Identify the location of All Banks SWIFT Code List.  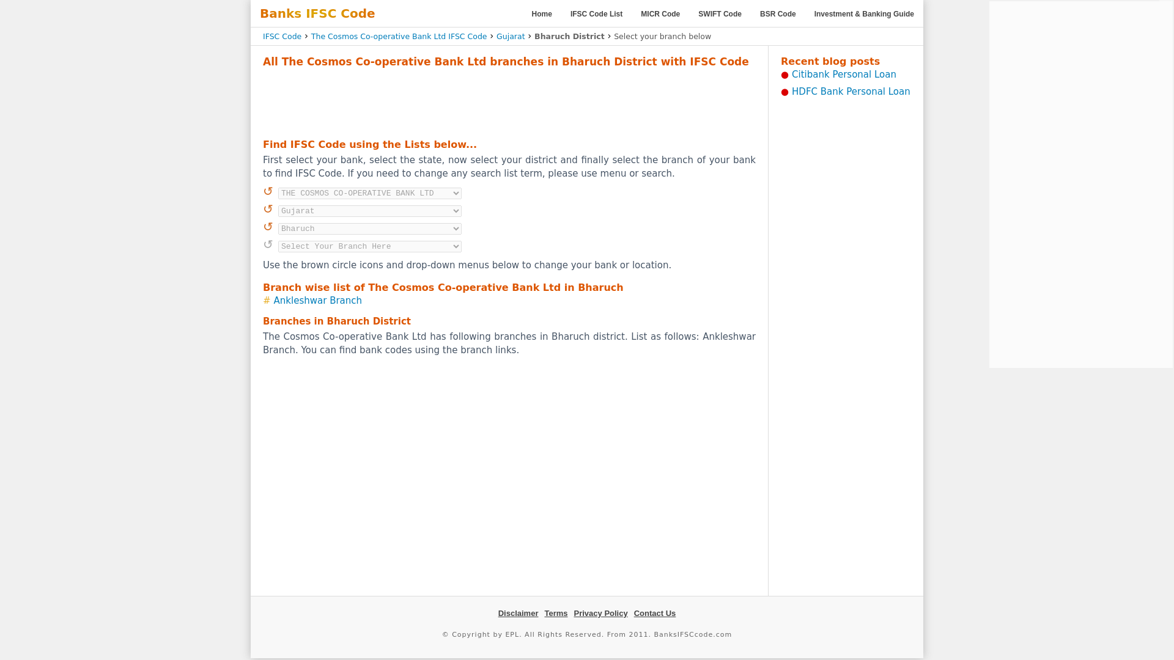
(720, 14).